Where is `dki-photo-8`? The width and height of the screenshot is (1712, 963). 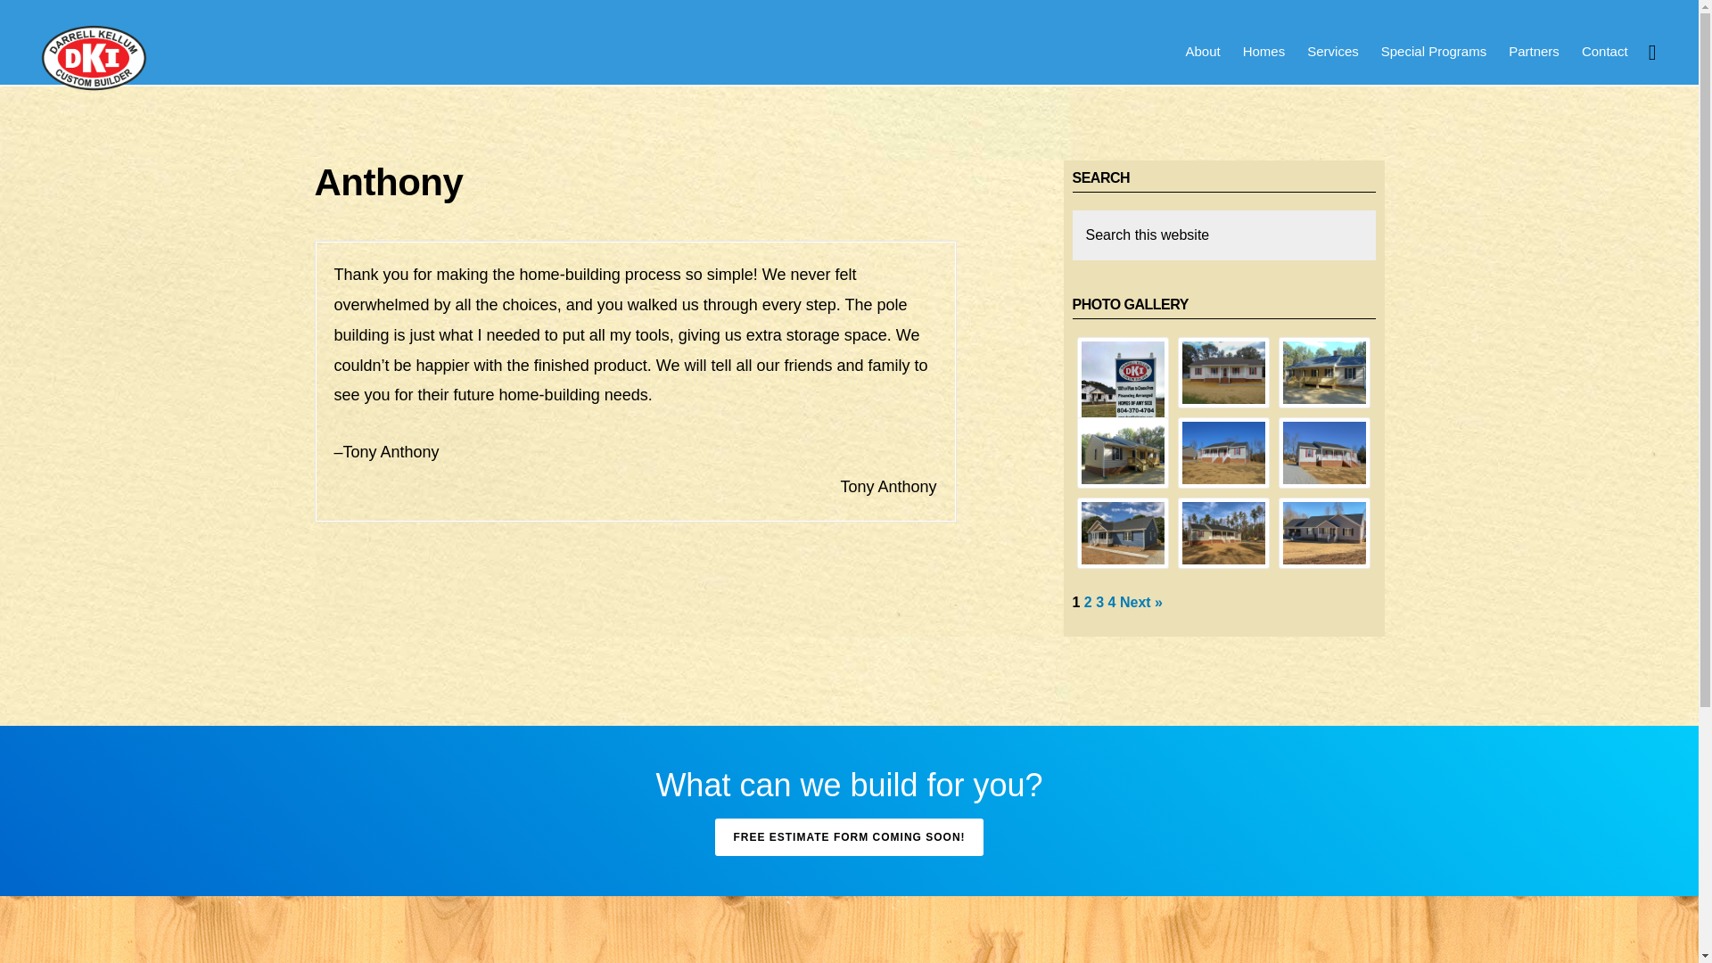
dki-photo-8 is located at coordinates (1223, 532).